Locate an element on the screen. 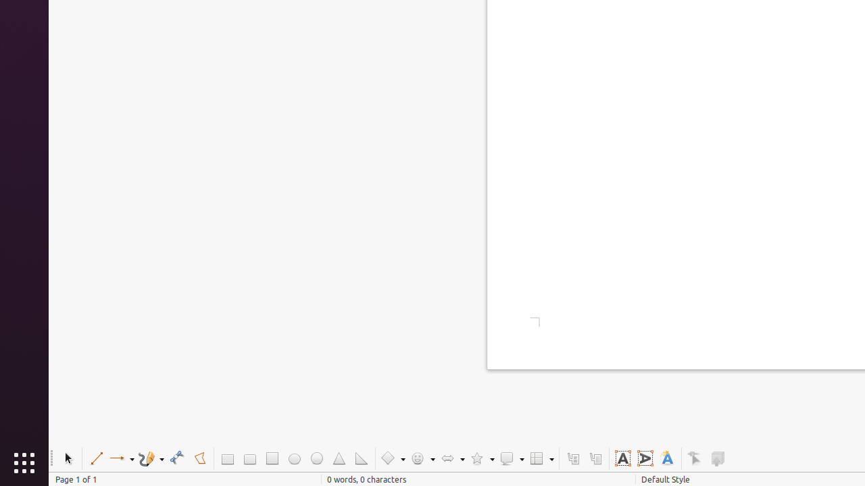  Arrow Shapes is located at coordinates (452, 459).